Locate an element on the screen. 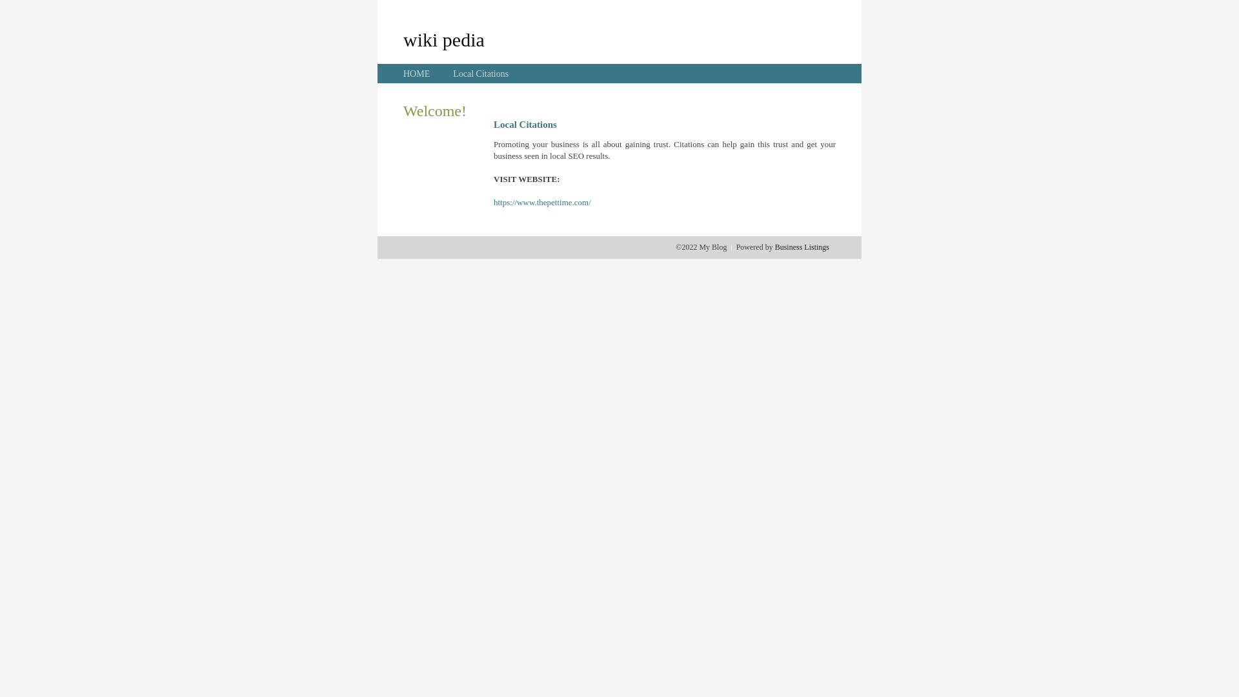 The image size is (1239, 697). wiki pedia is located at coordinates (444, 39).